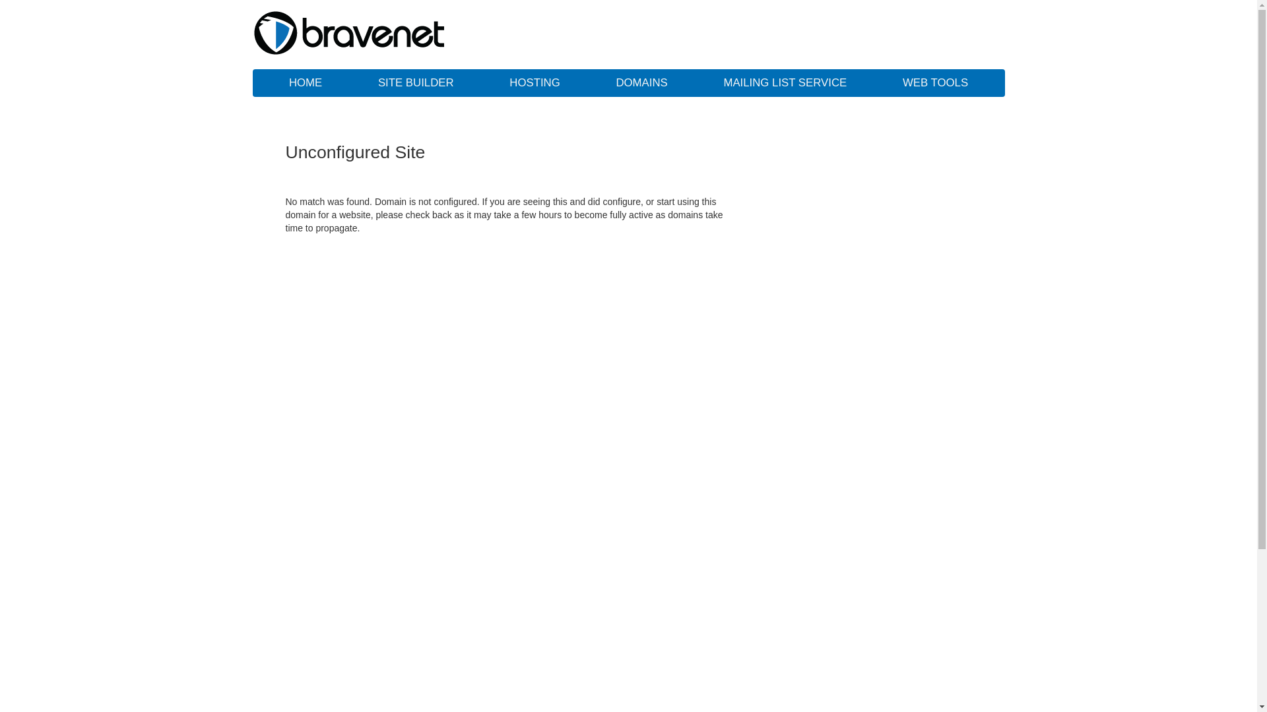 The width and height of the screenshot is (1267, 712). Describe the element at coordinates (785, 83) in the screenshot. I see `MAILING LIST SERVICE` at that location.